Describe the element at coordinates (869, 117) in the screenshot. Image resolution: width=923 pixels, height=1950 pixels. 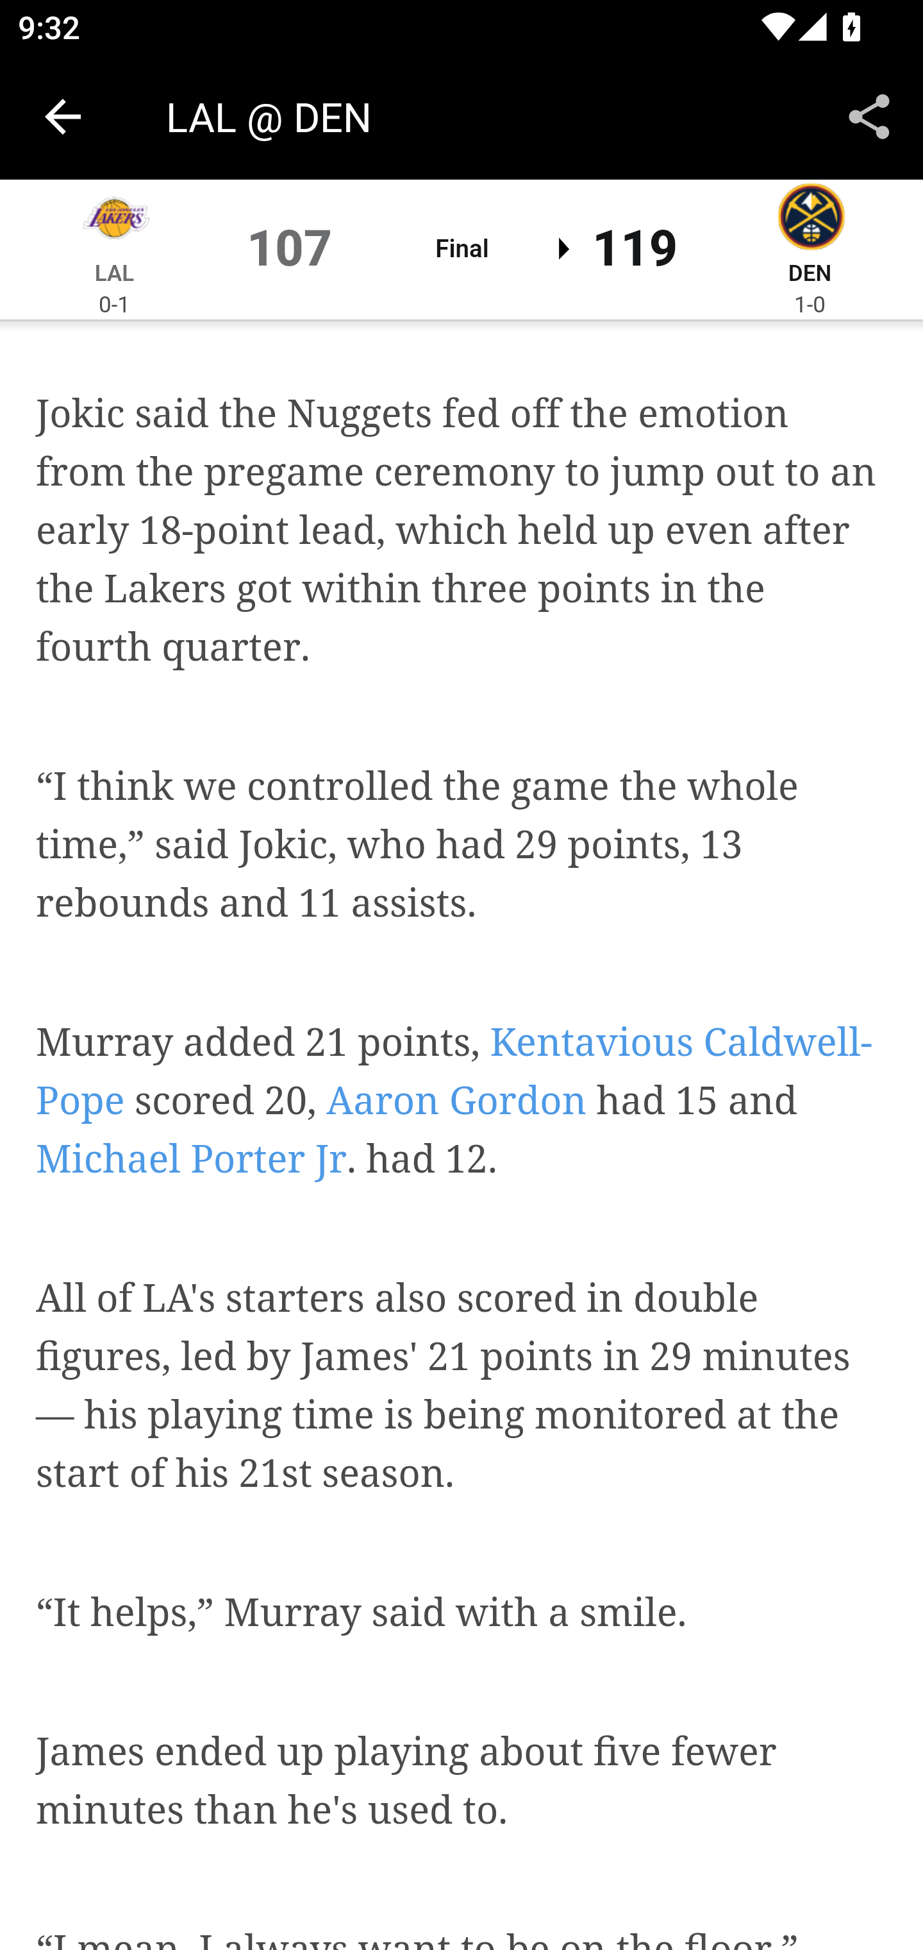
I see `Share` at that location.